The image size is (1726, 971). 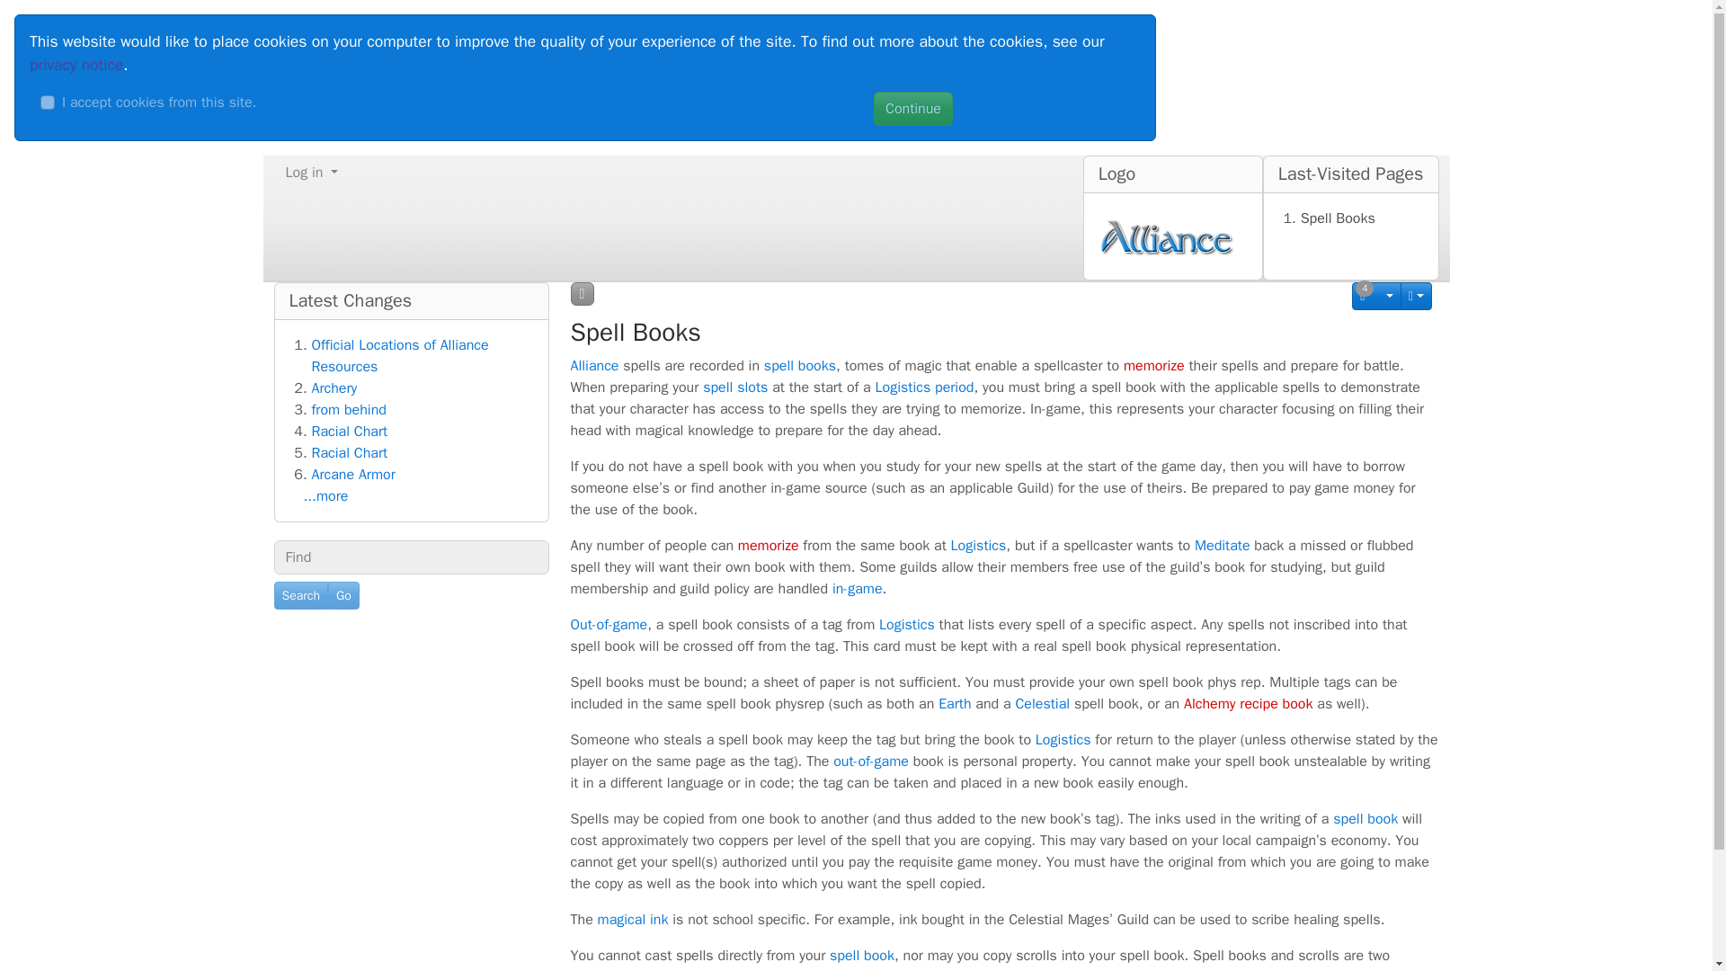 What do you see at coordinates (1416, 296) in the screenshot?
I see `Page actions` at bounding box center [1416, 296].